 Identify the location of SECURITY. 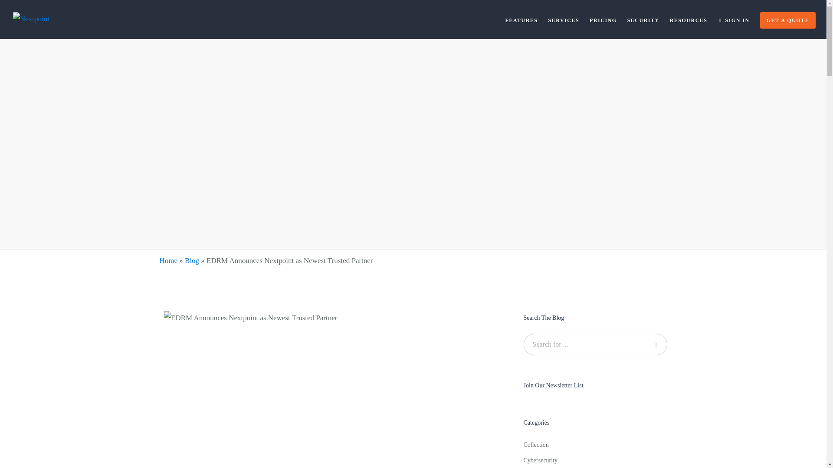
(638, 19).